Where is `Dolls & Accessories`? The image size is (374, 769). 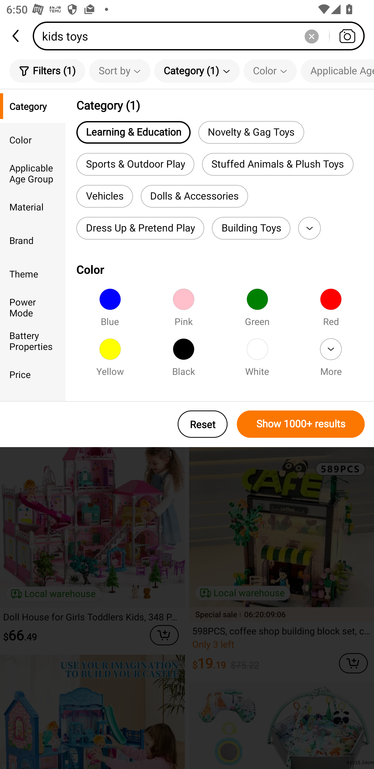
Dolls & Accessories is located at coordinates (194, 196).